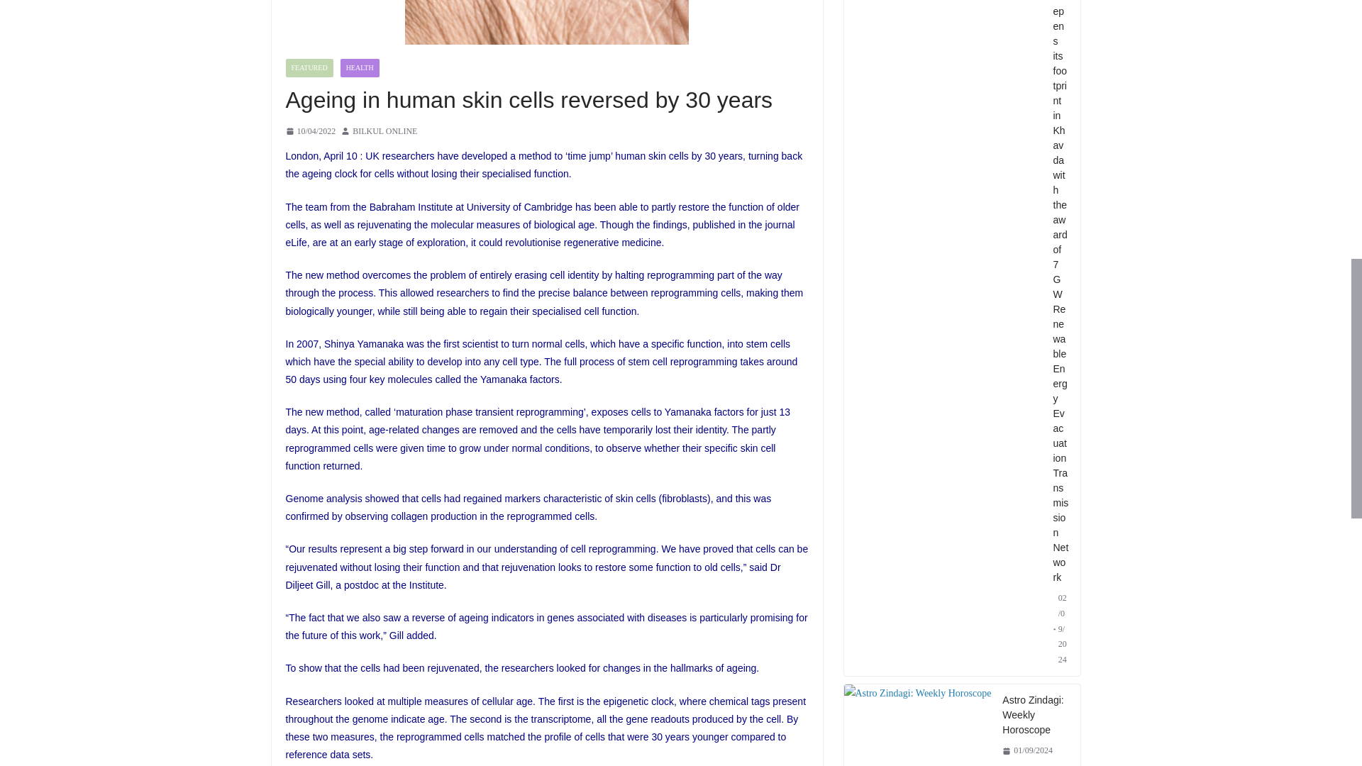  I want to click on BILKUL ONLINE, so click(384, 131).